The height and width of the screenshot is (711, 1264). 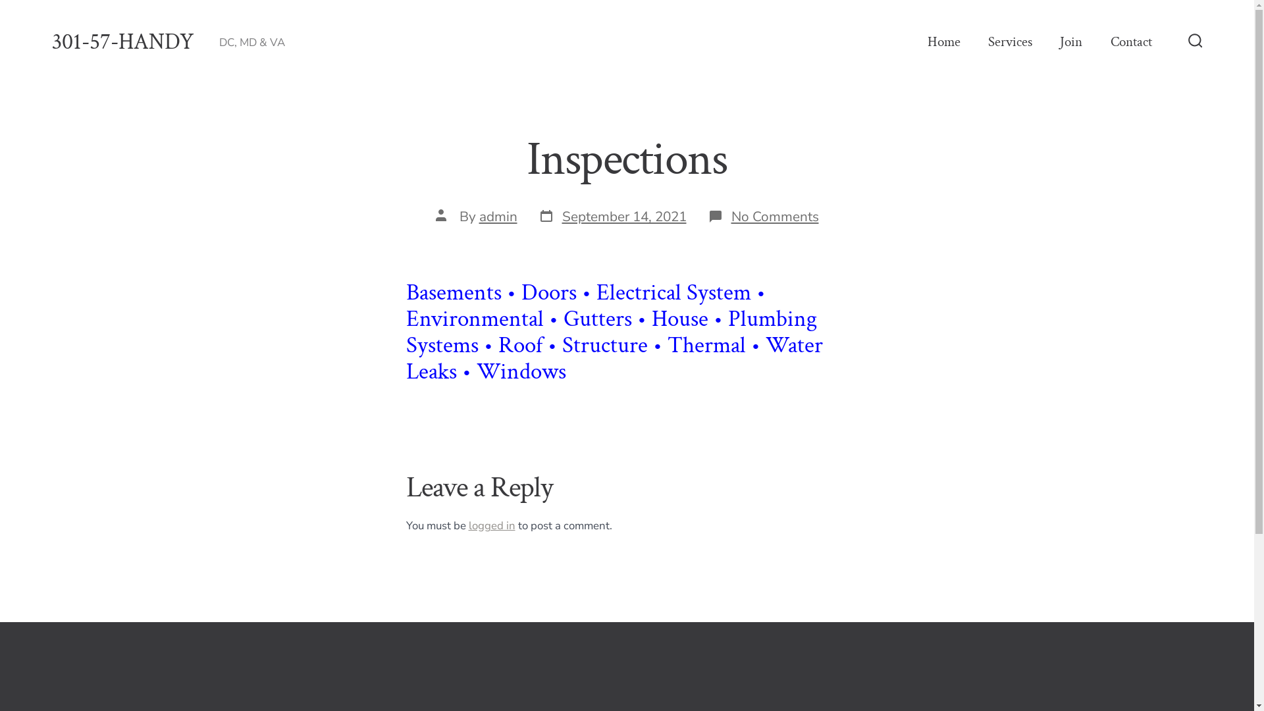 I want to click on admin, so click(x=498, y=217).